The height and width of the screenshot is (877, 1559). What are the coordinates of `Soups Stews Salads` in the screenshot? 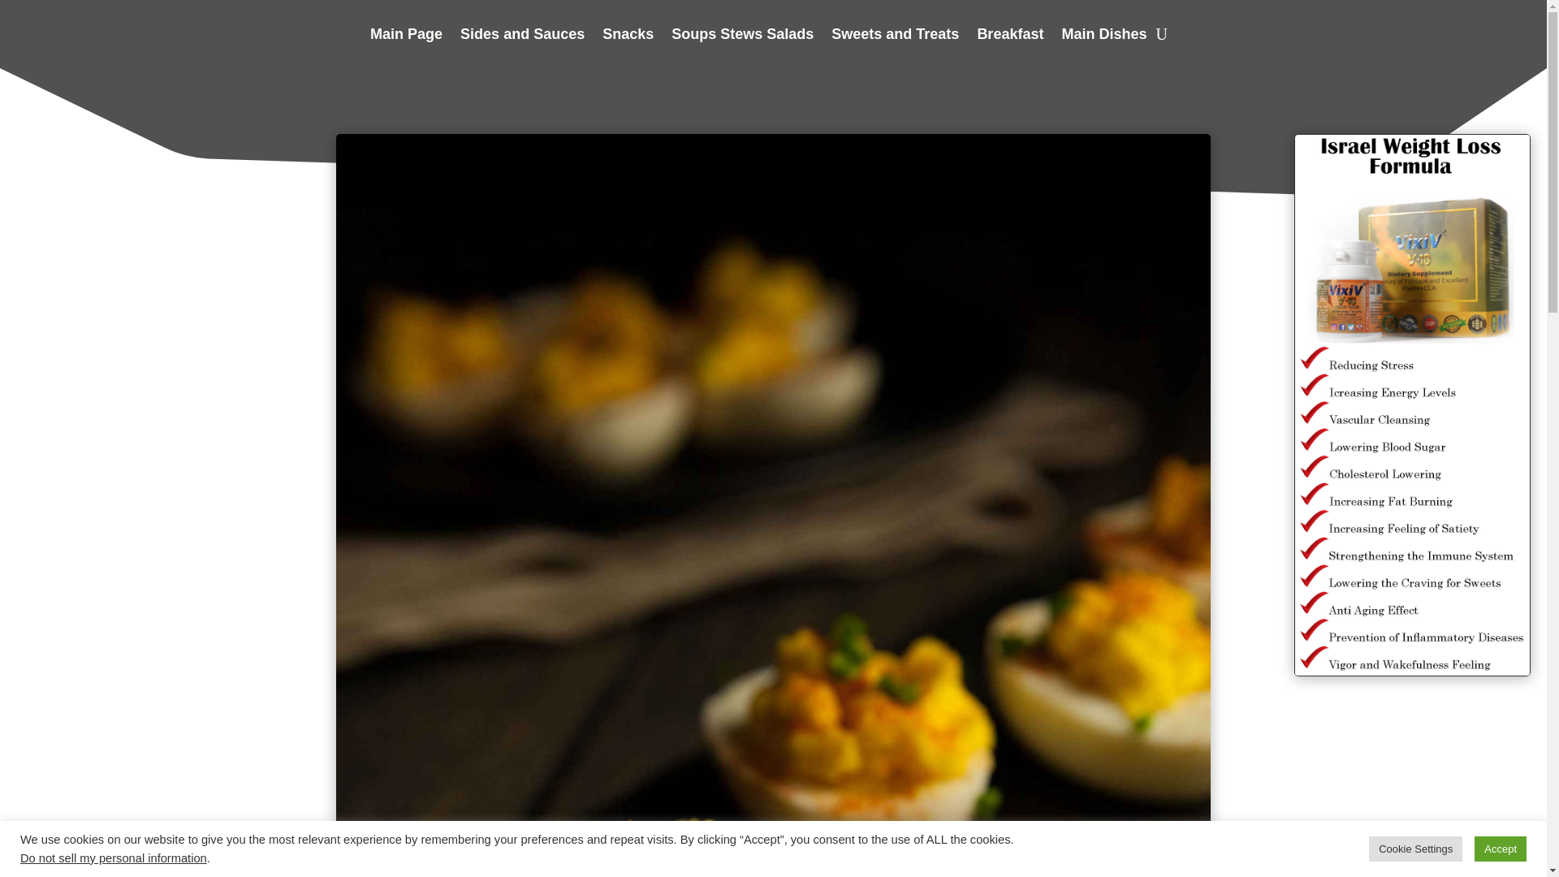 It's located at (742, 37).